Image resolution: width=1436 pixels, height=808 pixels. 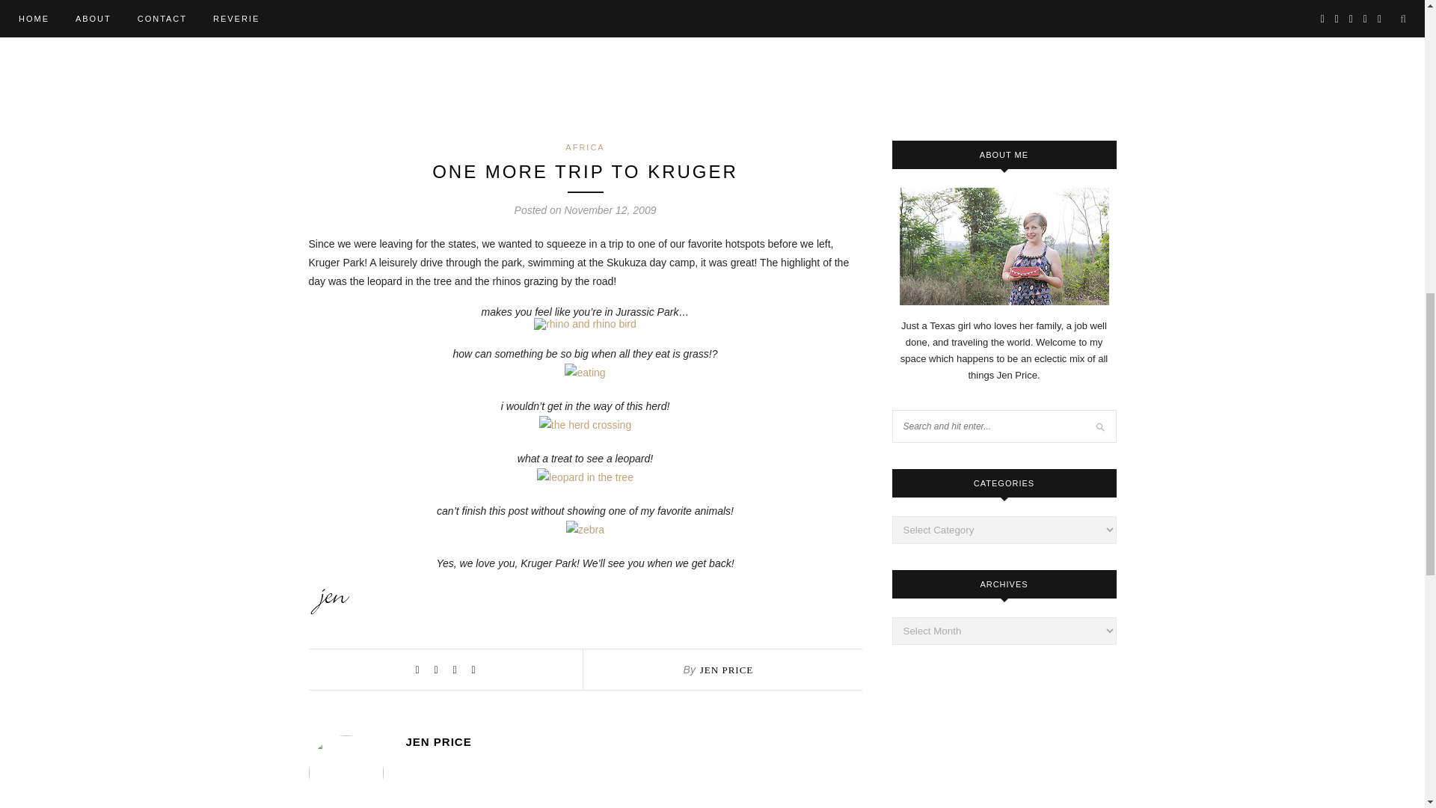 What do you see at coordinates (633, 741) in the screenshot?
I see `JEN PRICE` at bounding box center [633, 741].